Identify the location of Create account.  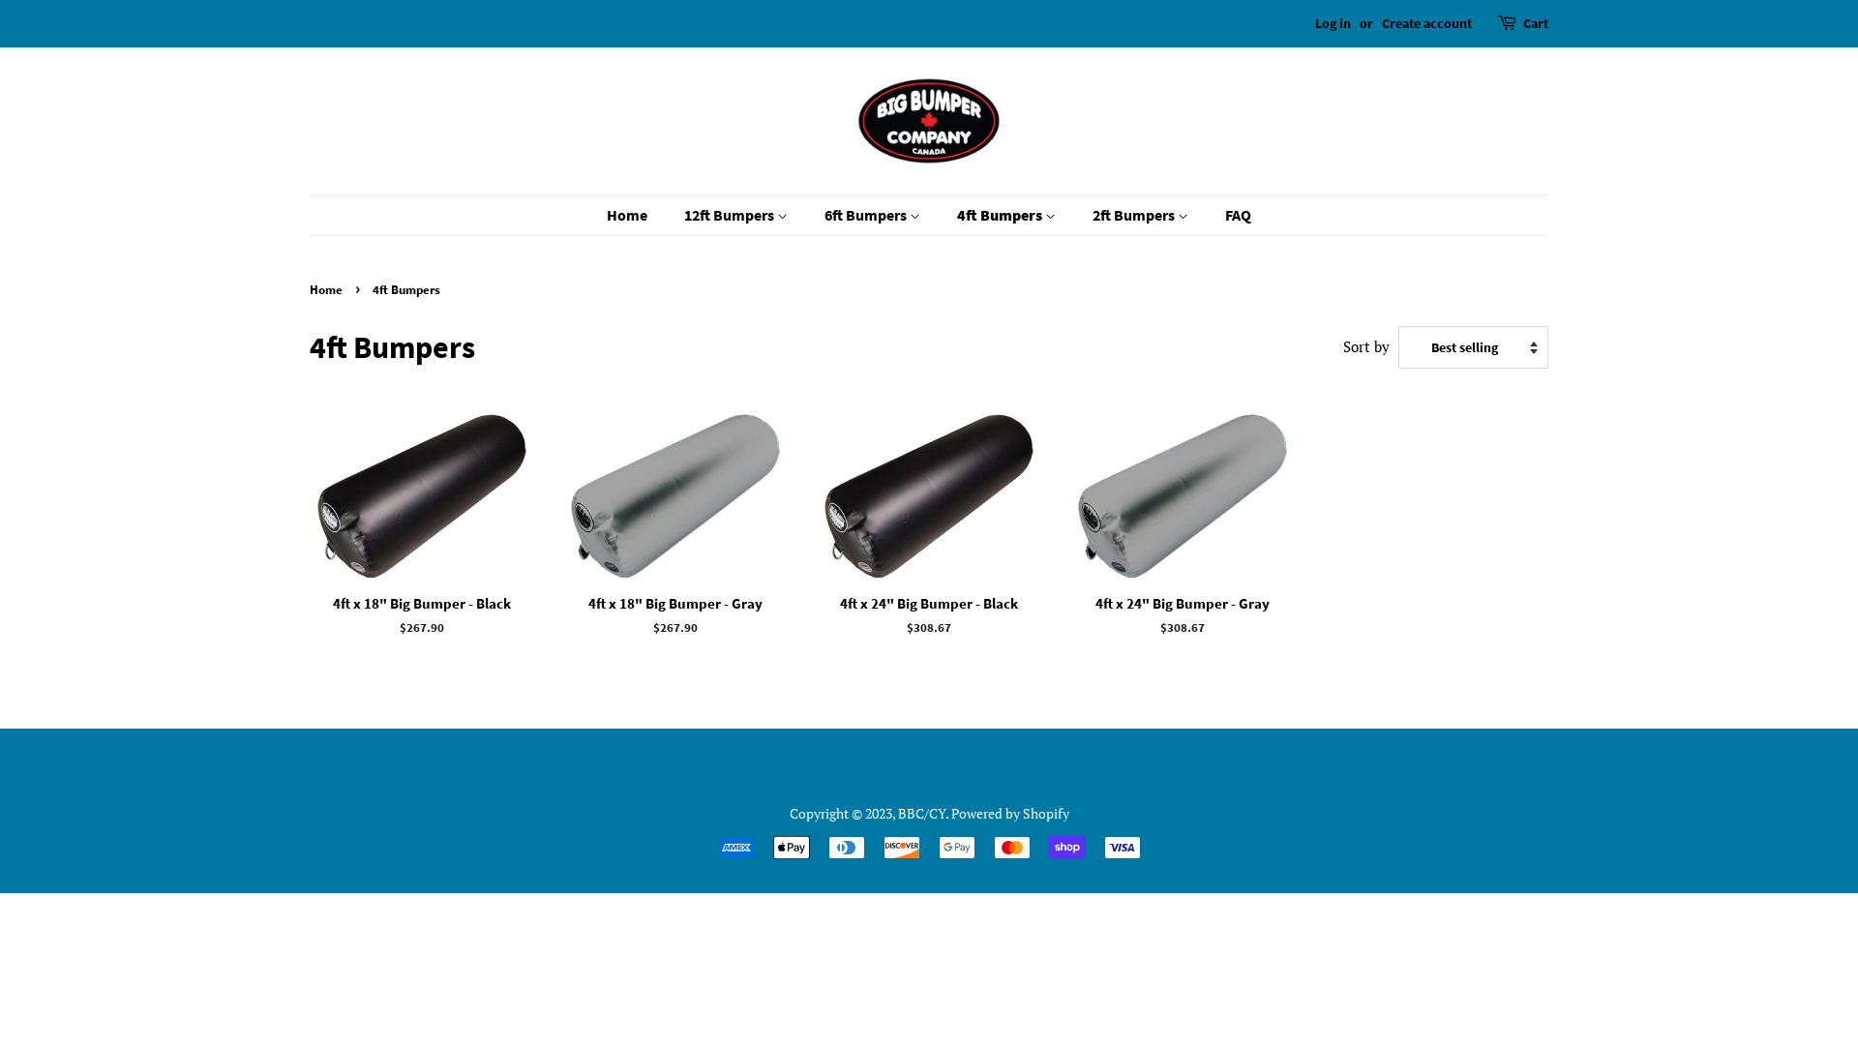
(1426, 23).